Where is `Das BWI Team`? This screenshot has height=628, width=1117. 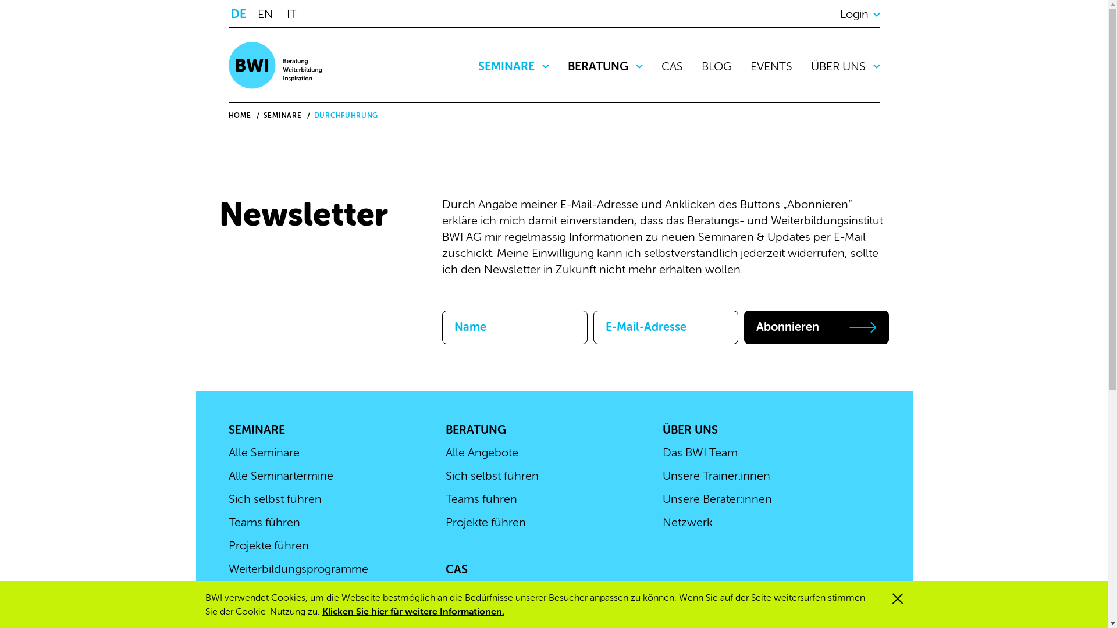 Das BWI Team is located at coordinates (700, 452).